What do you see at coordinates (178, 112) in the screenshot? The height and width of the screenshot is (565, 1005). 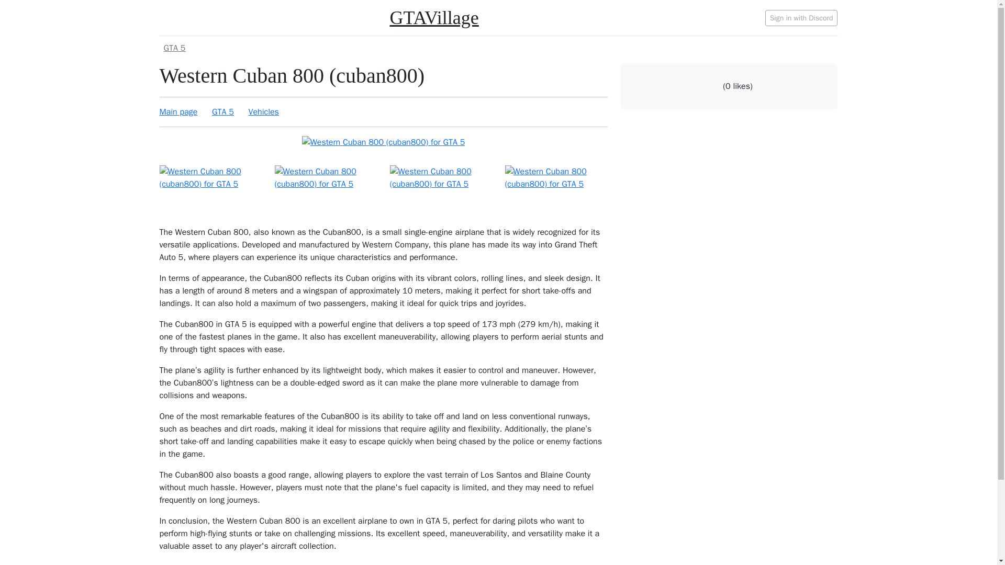 I see `Main page` at bounding box center [178, 112].